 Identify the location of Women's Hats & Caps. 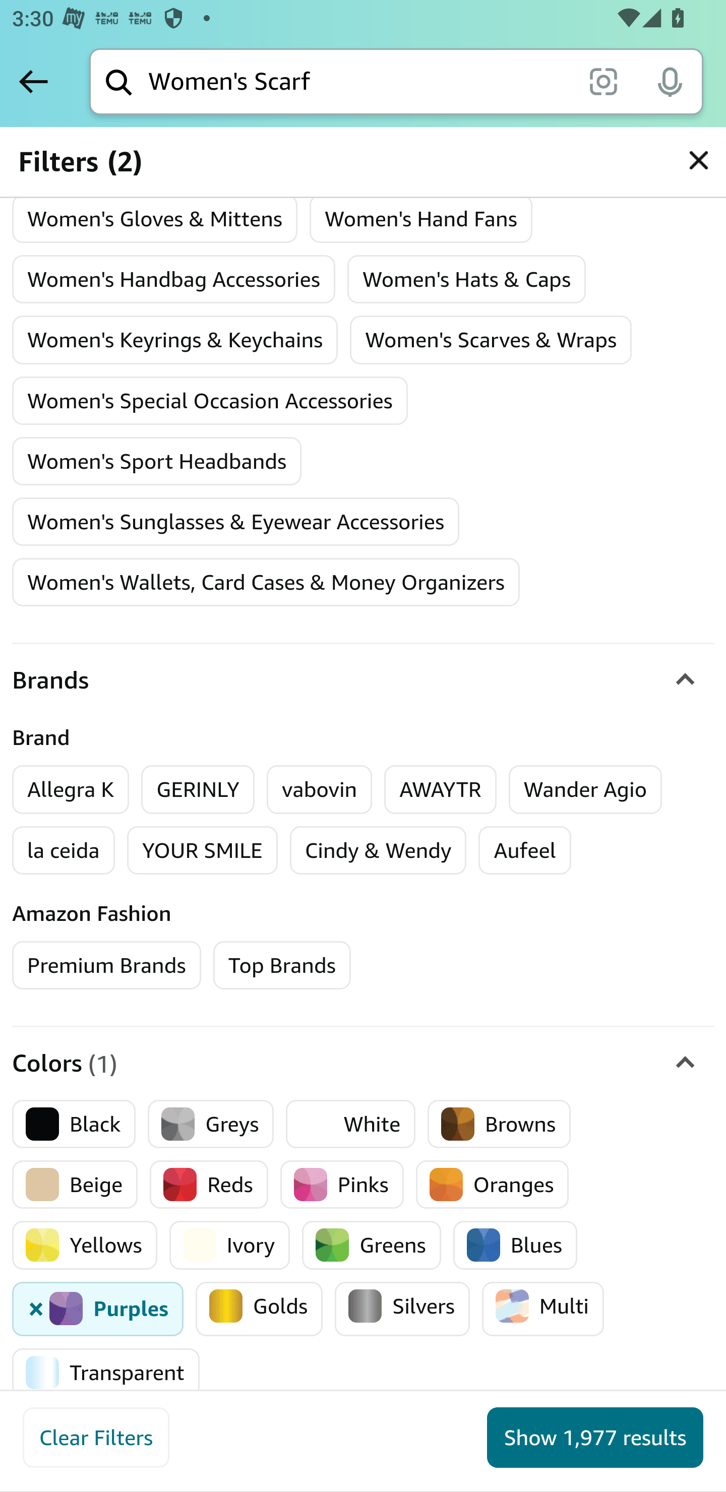
(466, 279).